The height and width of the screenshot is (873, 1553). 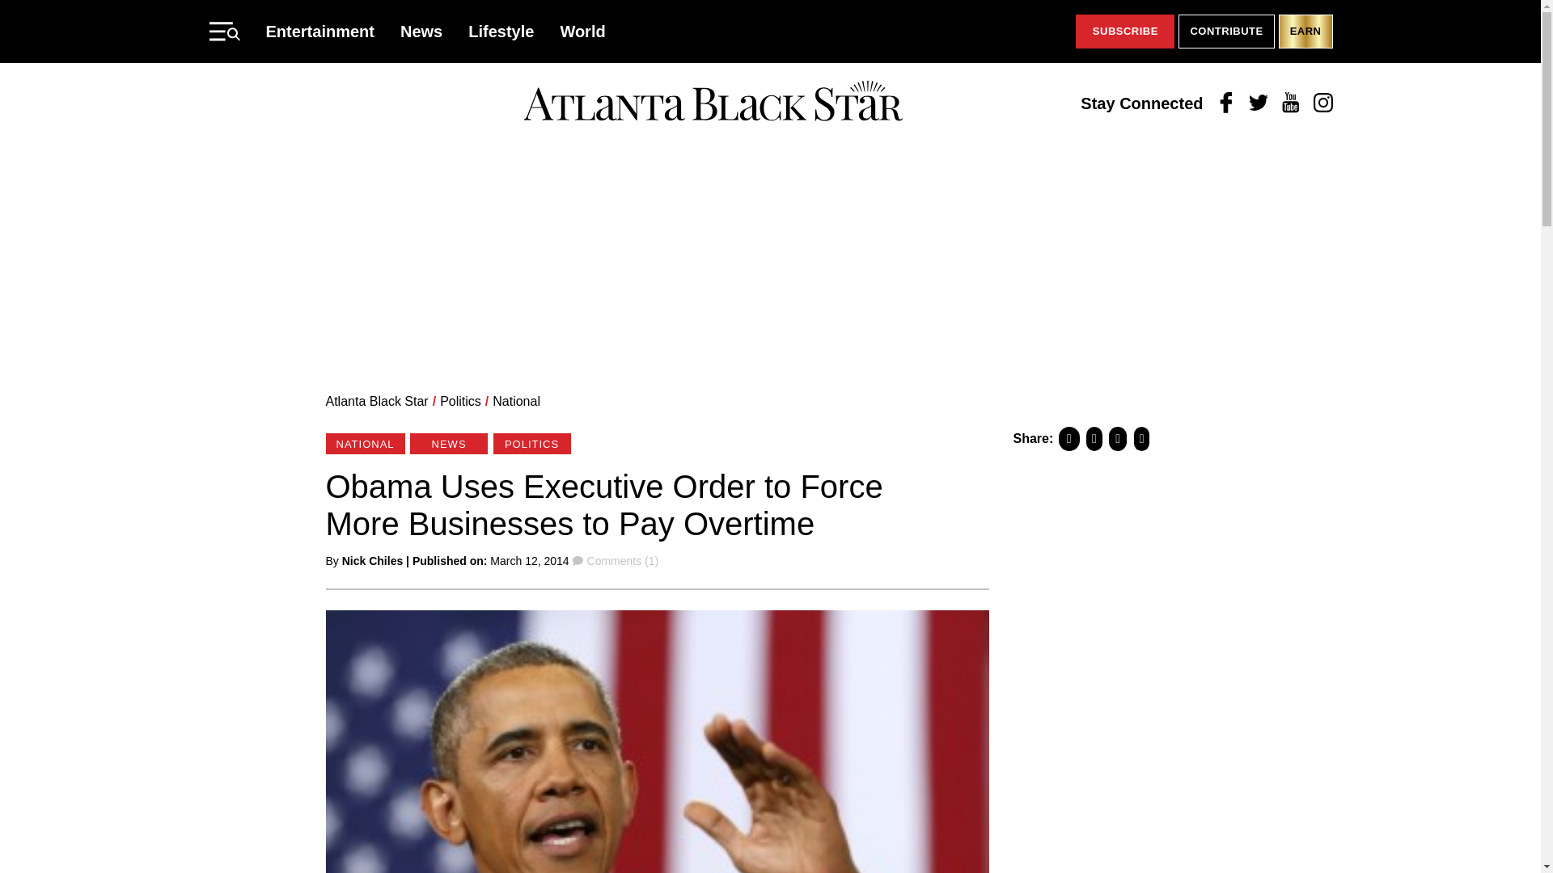 What do you see at coordinates (460, 401) in the screenshot?
I see `Politics` at bounding box center [460, 401].